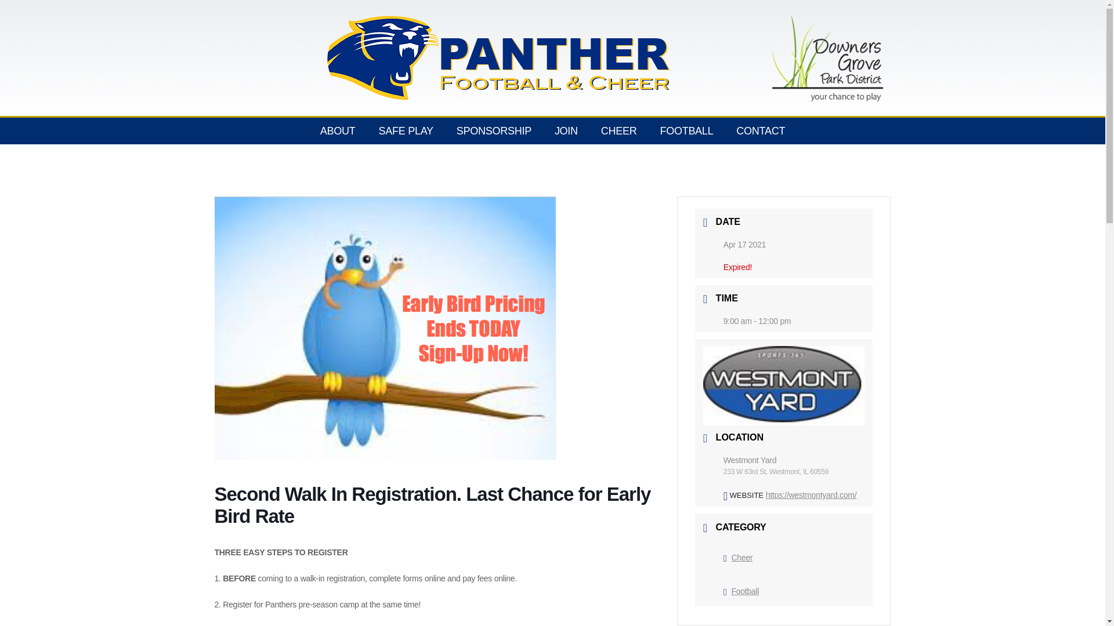  I want to click on SAFE PLAY, so click(406, 131).